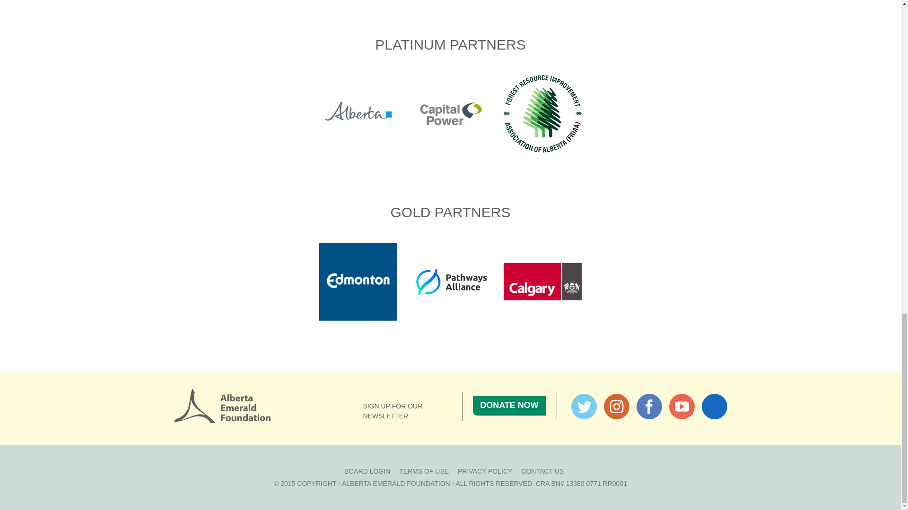  What do you see at coordinates (509, 406) in the screenshot?
I see `DONATE NOW` at bounding box center [509, 406].